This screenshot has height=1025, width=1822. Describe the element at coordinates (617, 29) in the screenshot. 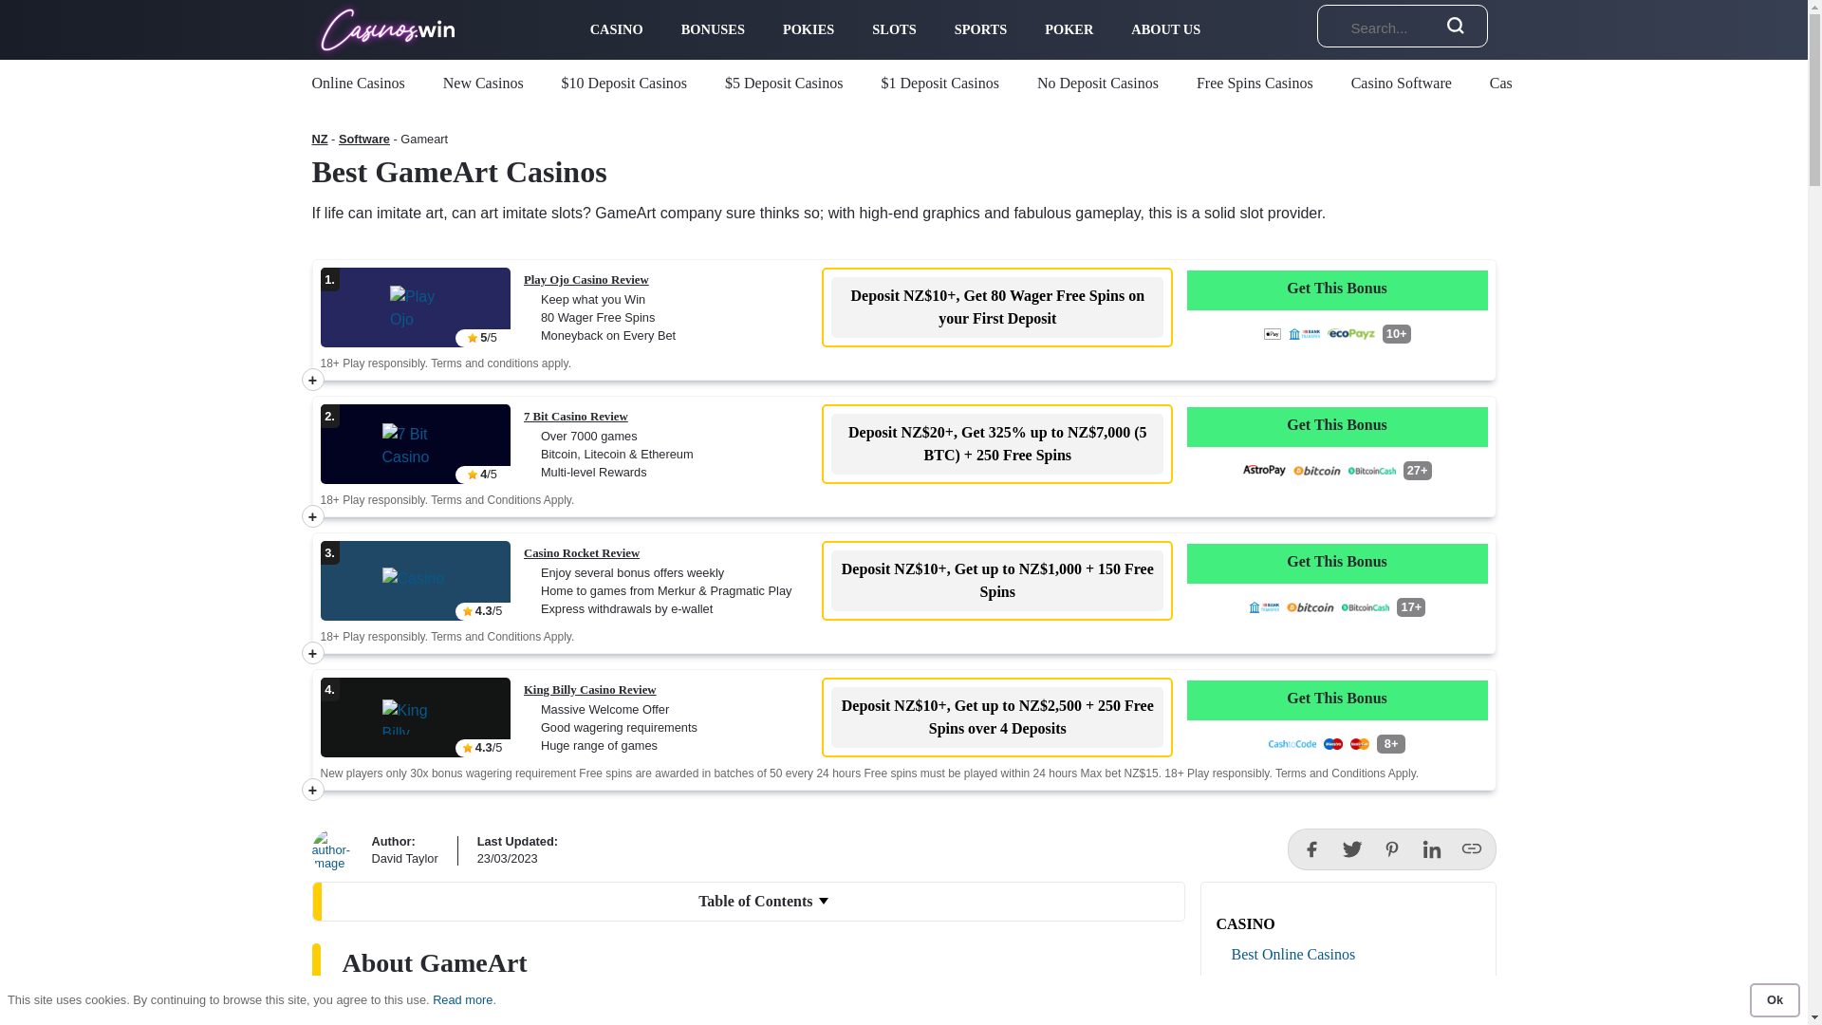

I see `CASINO` at that location.